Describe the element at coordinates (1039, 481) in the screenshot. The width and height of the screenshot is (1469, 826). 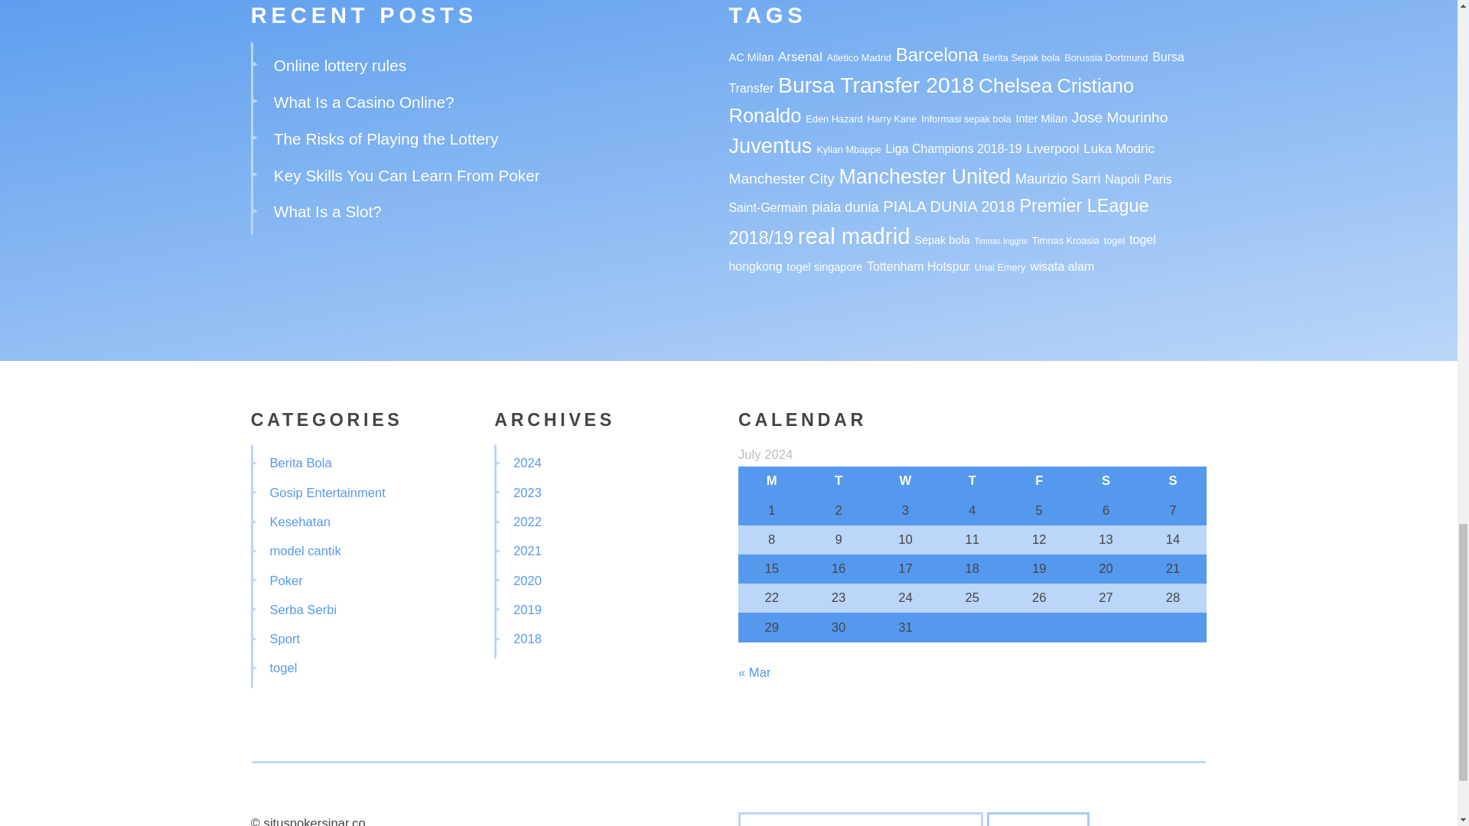
I see `Friday` at that location.